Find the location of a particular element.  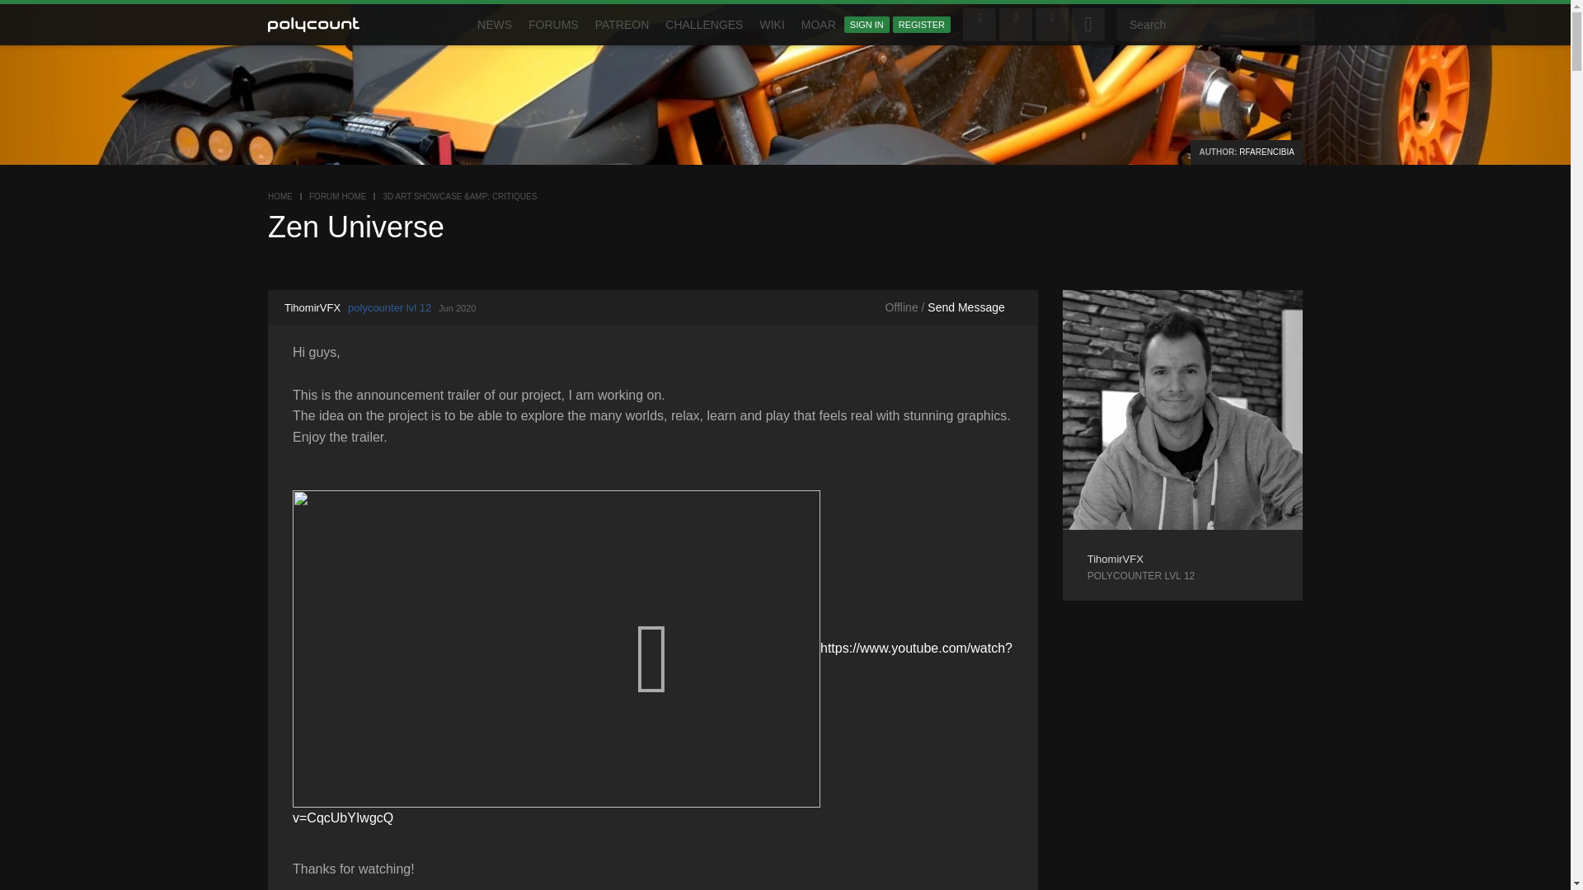

WIKI is located at coordinates (772, 25).